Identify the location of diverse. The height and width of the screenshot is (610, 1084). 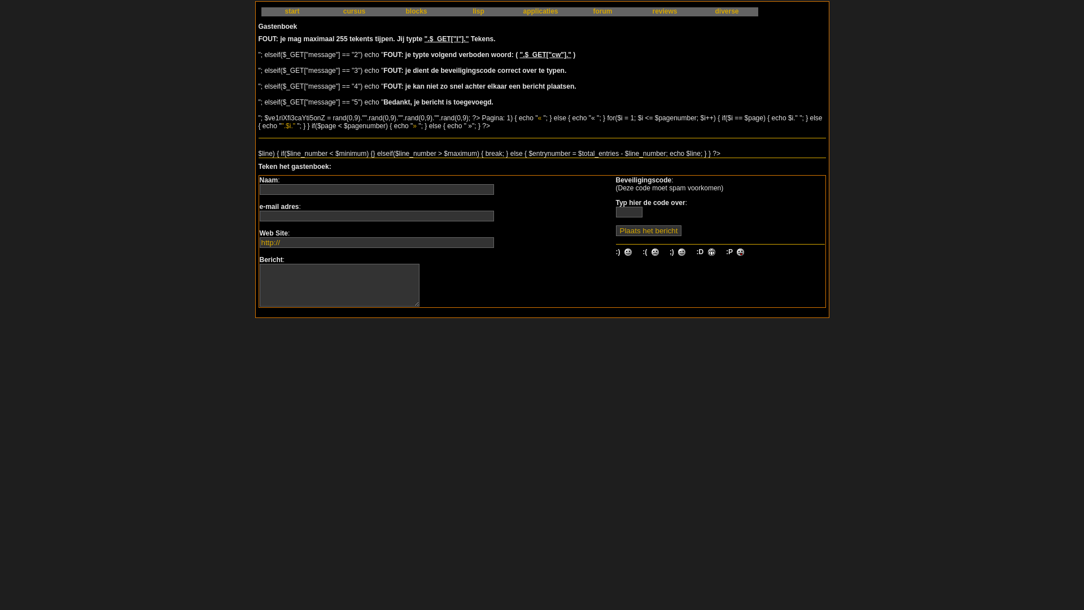
(727, 12).